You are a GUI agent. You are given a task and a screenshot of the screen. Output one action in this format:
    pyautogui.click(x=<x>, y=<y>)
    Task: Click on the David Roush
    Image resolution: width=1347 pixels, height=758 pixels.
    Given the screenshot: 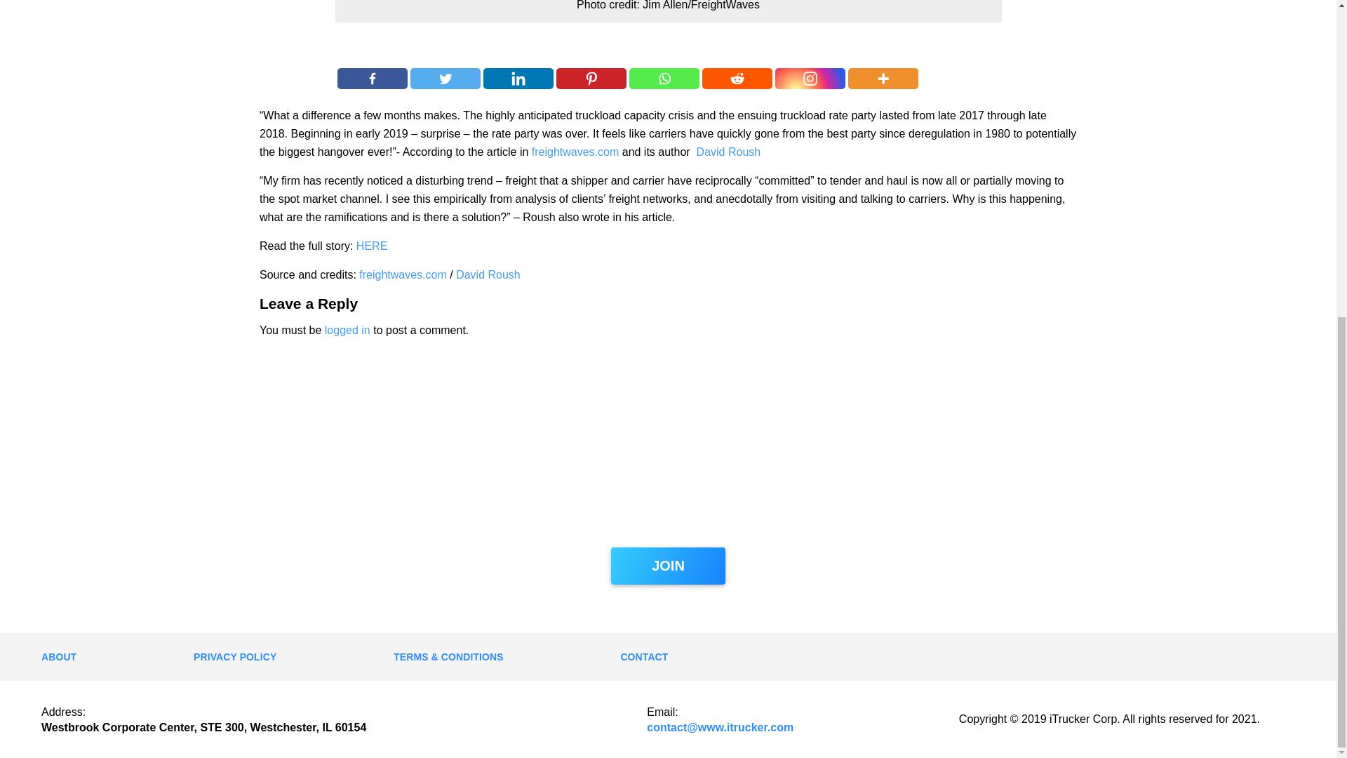 What is the action you would take?
    pyautogui.click(x=728, y=152)
    